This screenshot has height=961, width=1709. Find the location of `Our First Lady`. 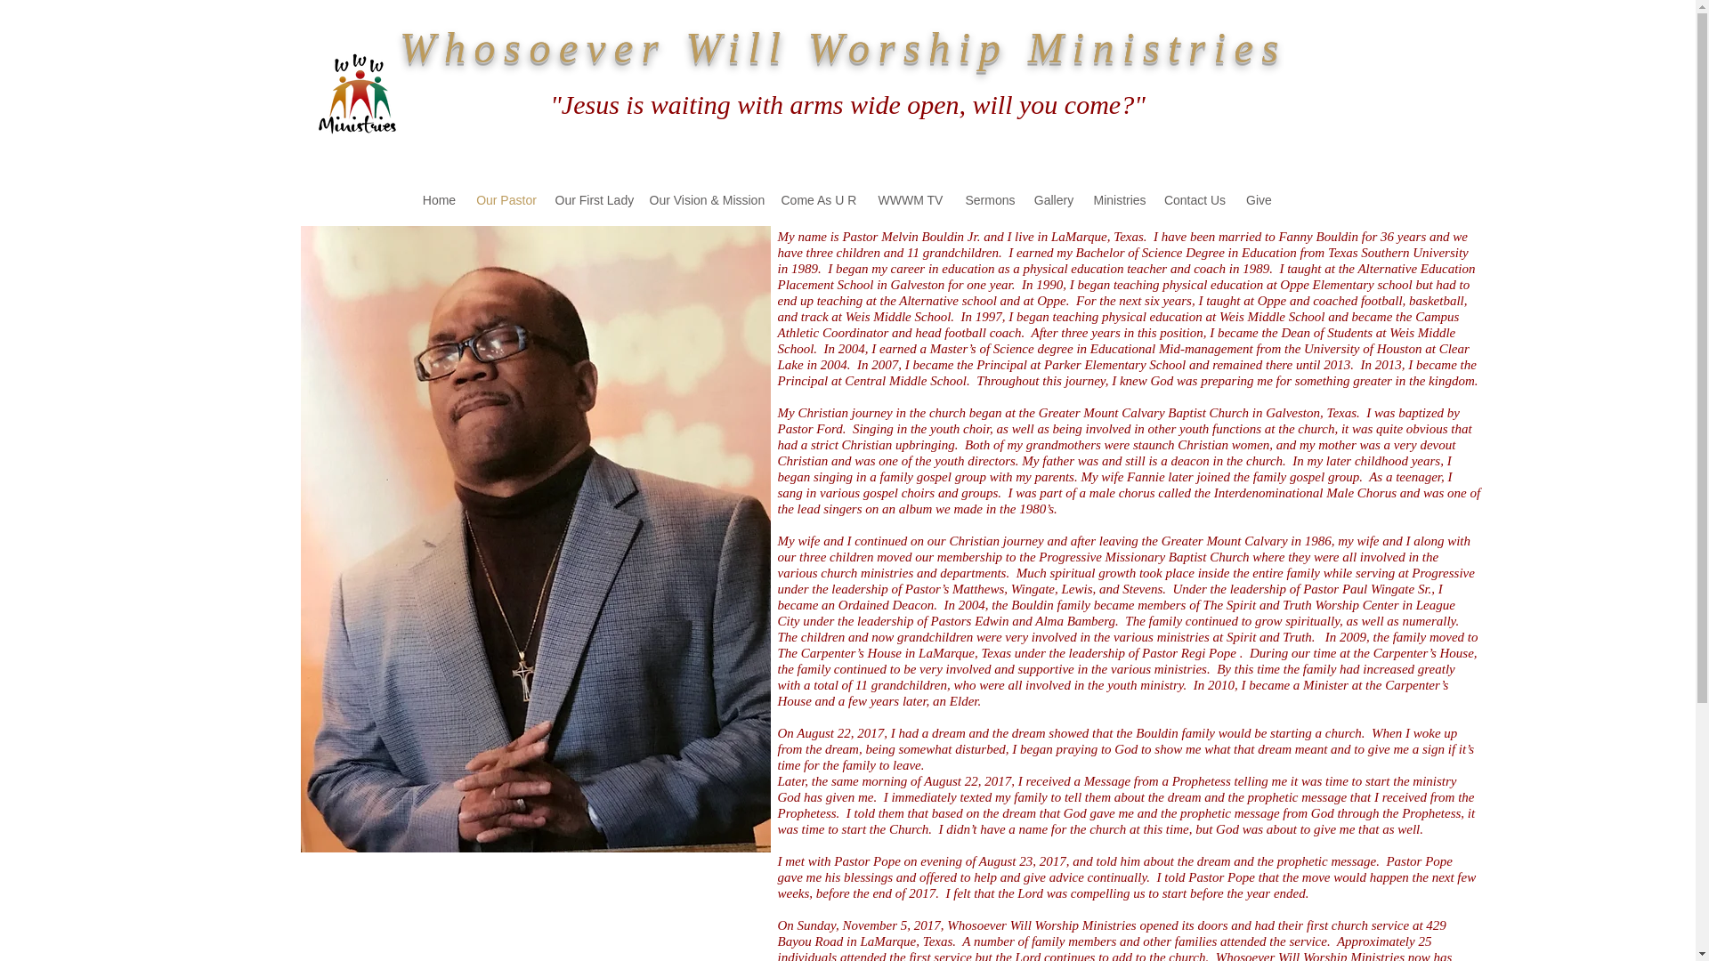

Our First Lady is located at coordinates (594, 200).